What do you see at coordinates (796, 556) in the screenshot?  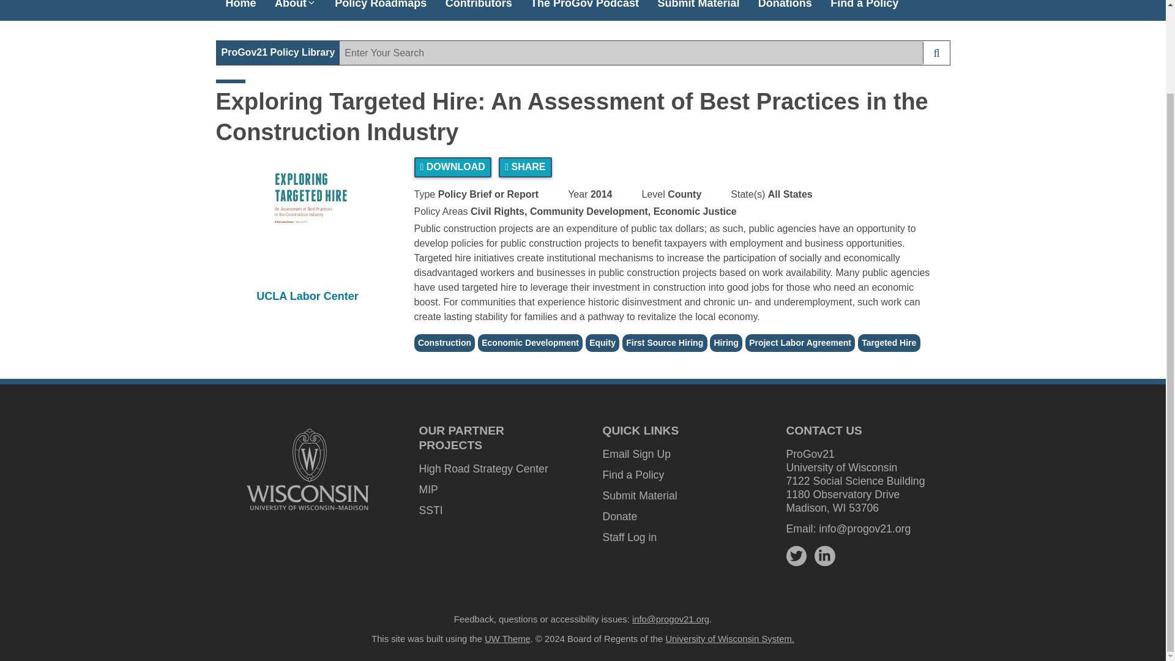 I see `twitter` at bounding box center [796, 556].